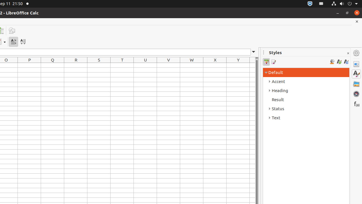 Image resolution: width=362 pixels, height=204 pixels. Describe the element at coordinates (339, 62) in the screenshot. I see `New Style from Selection` at that location.